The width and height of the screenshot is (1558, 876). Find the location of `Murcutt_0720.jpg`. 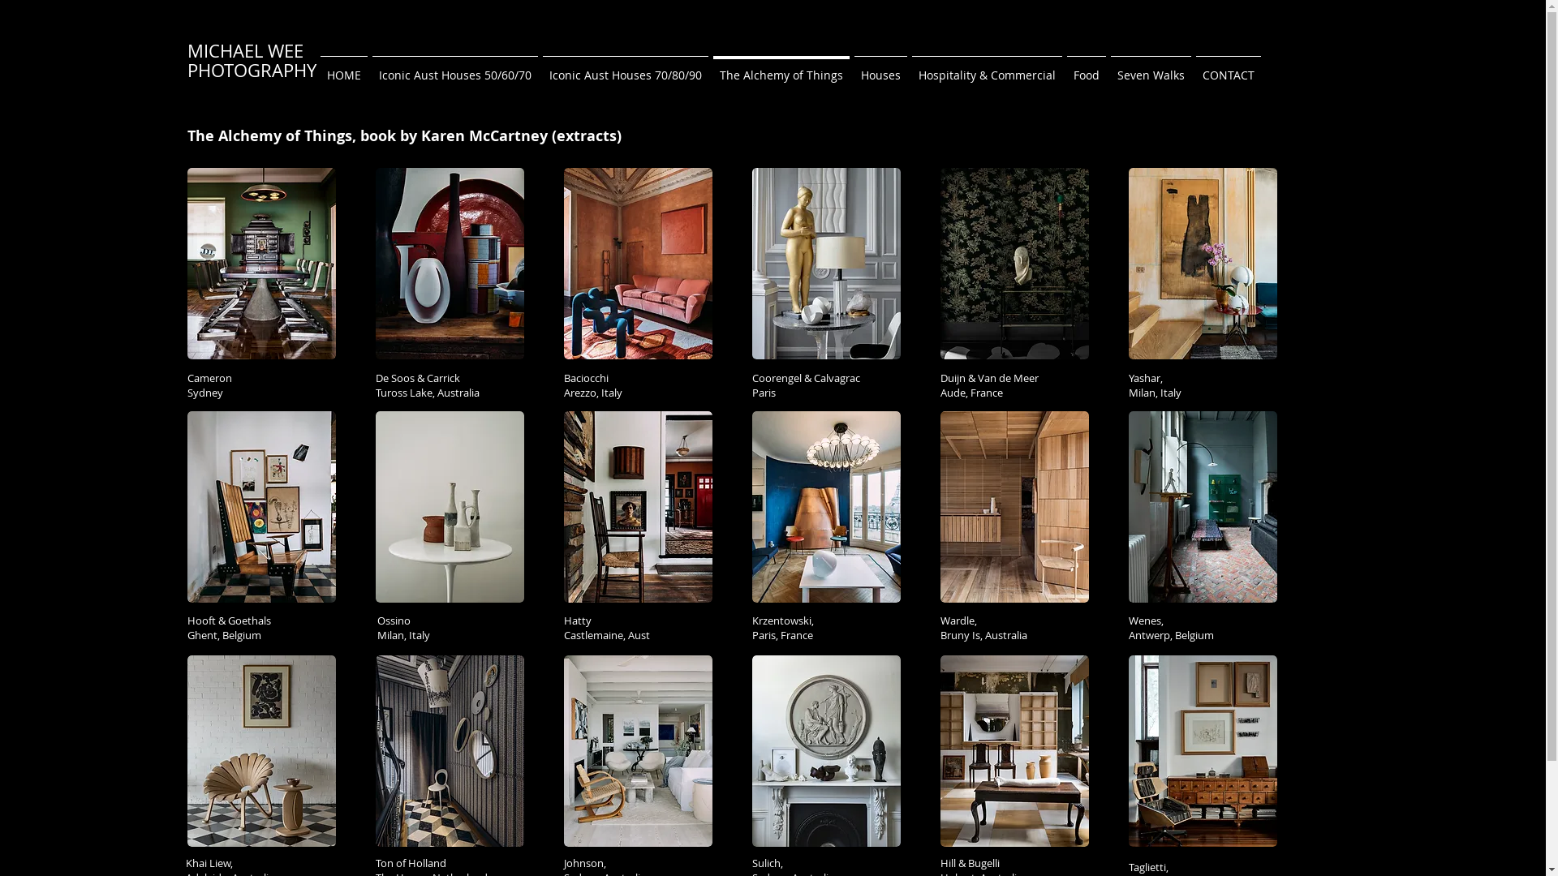

Murcutt_0720.jpg is located at coordinates (1014, 264).